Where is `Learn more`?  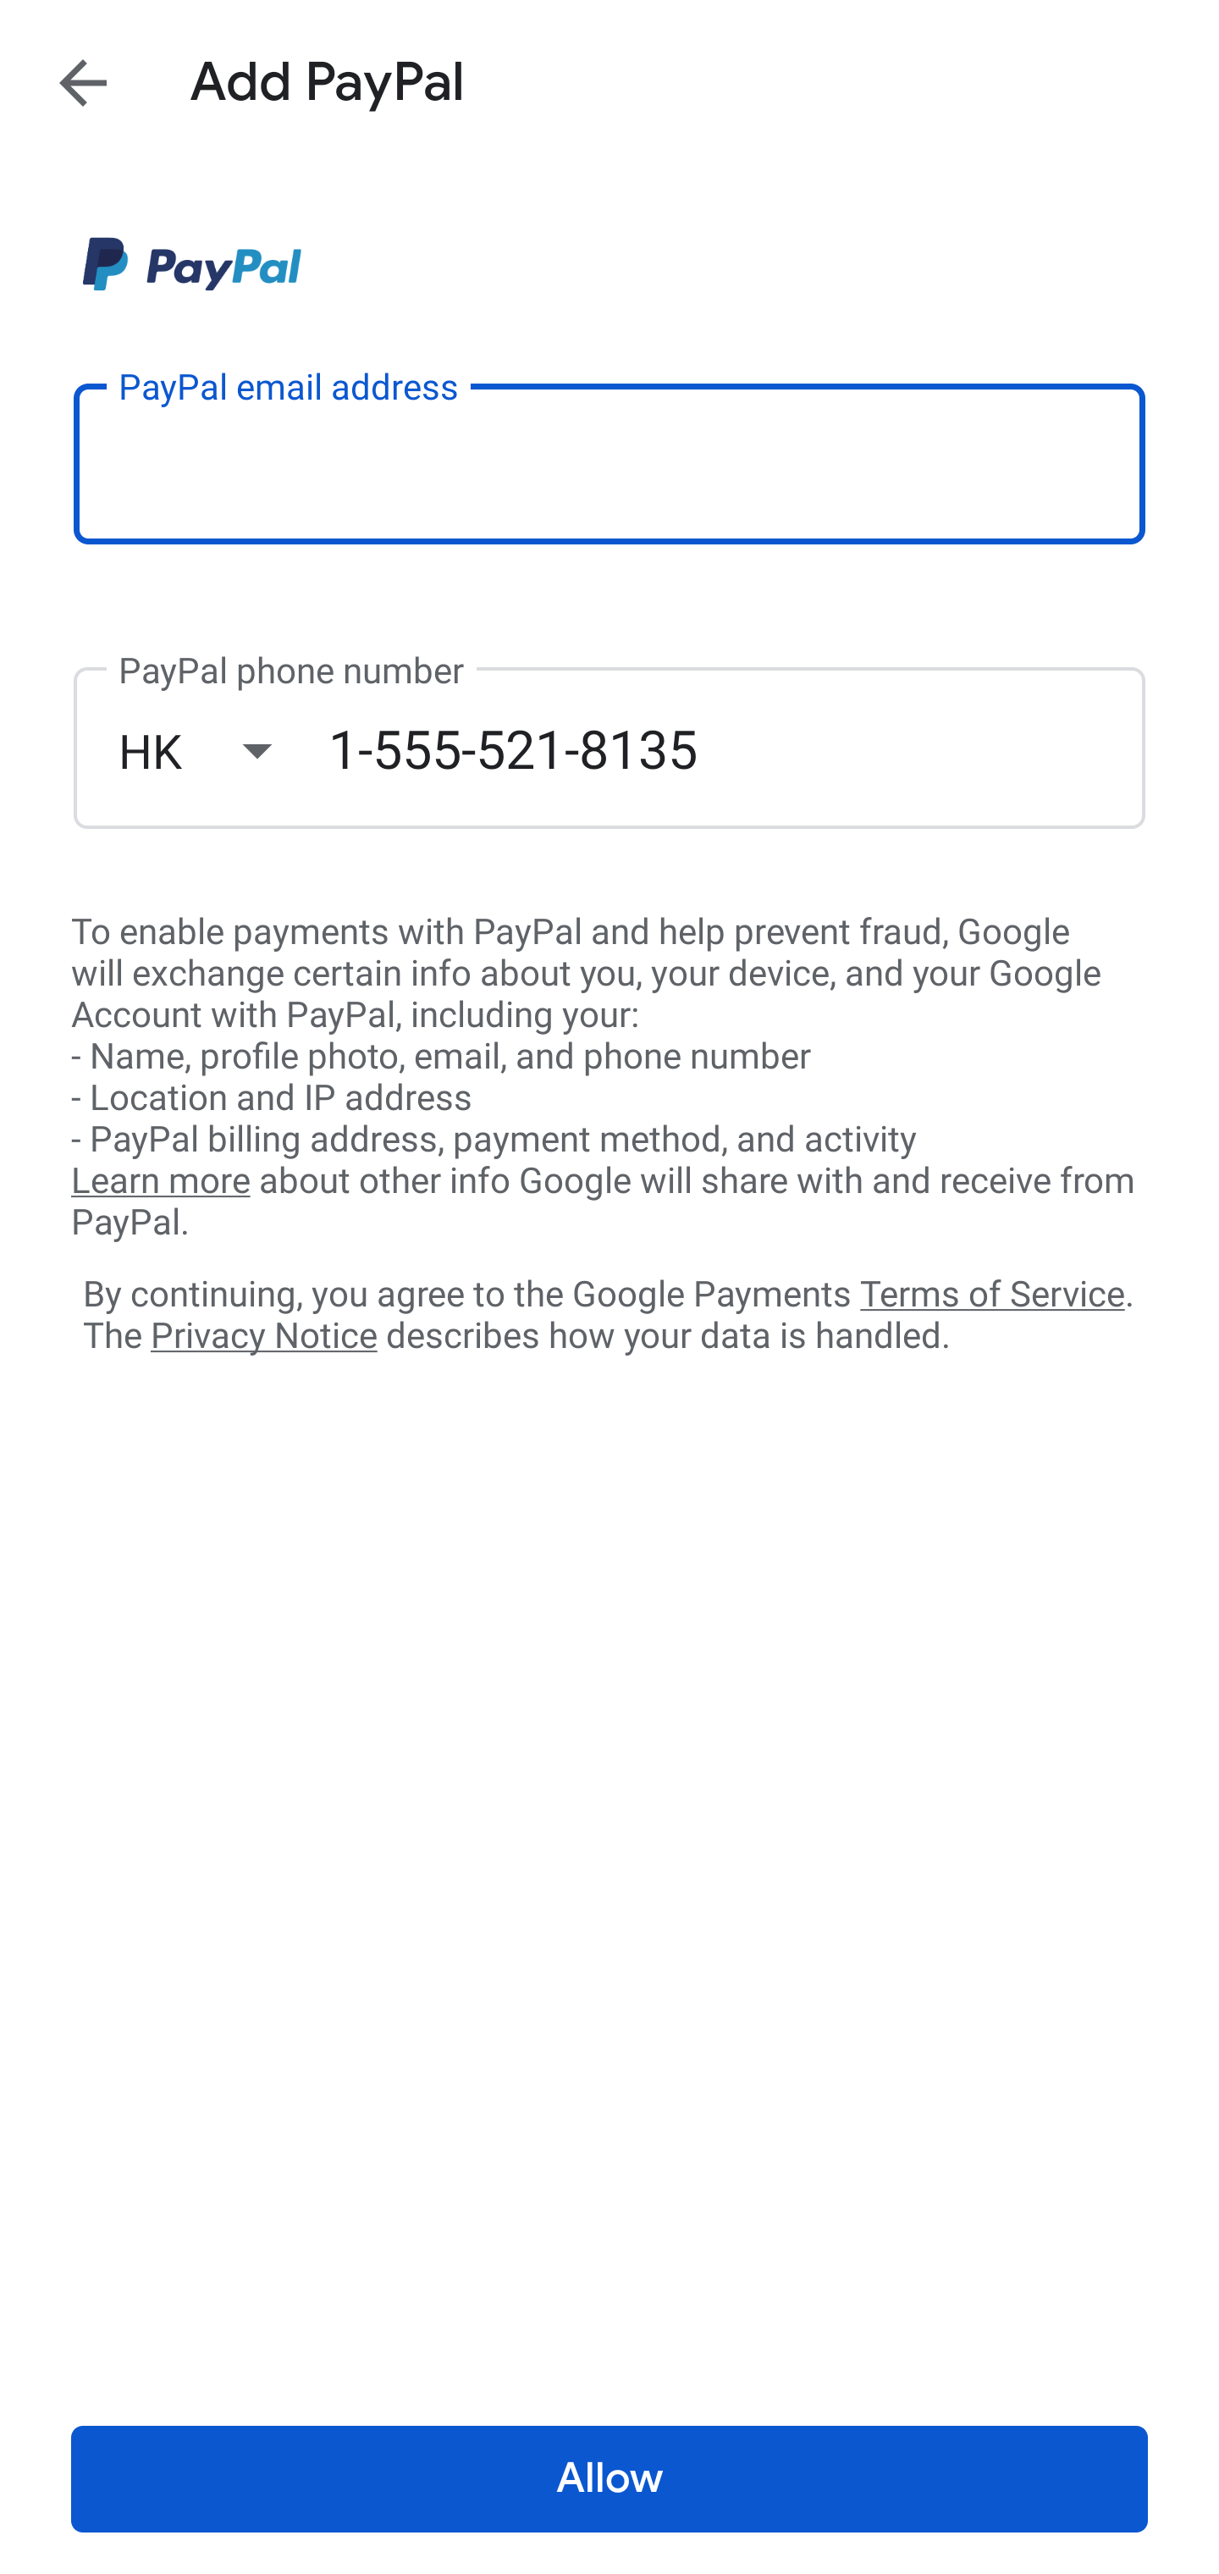
Learn more is located at coordinates (160, 1181).